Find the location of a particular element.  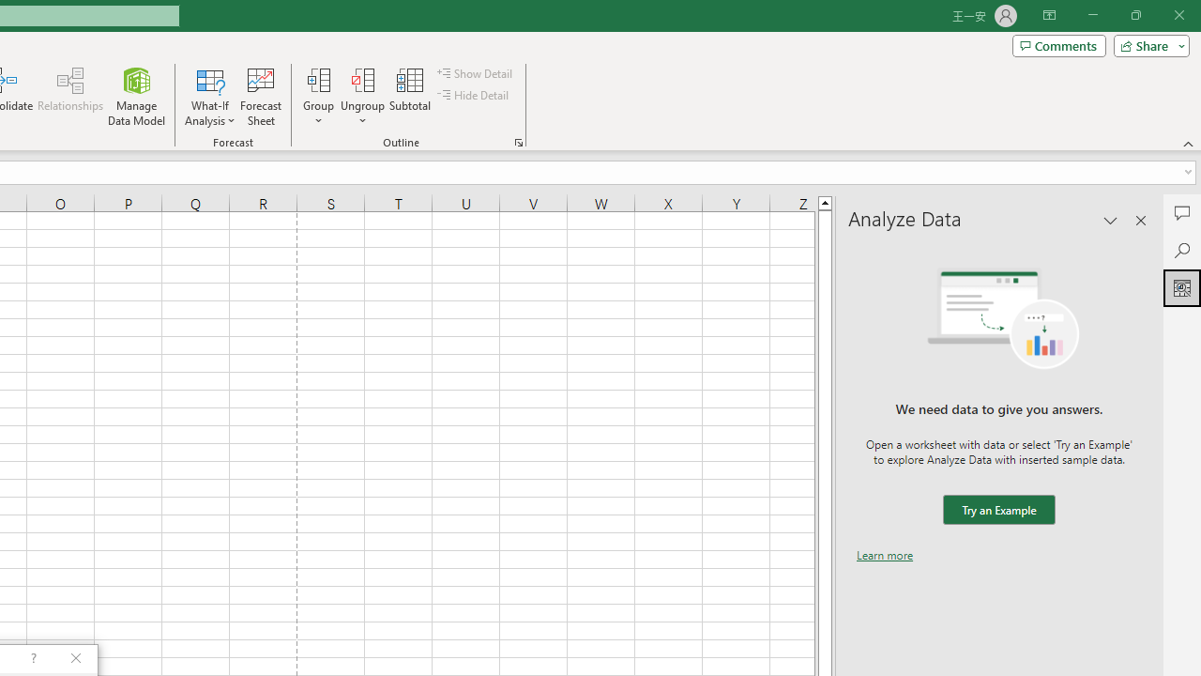

Line up is located at coordinates (825, 202).